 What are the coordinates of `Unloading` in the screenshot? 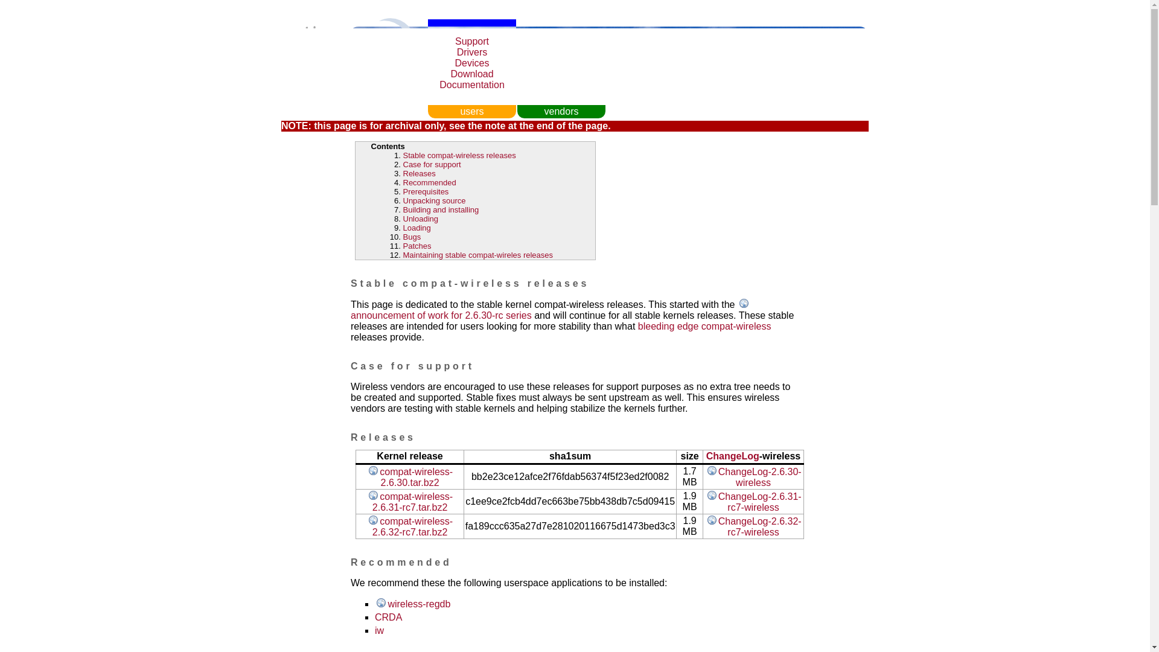 It's located at (421, 219).